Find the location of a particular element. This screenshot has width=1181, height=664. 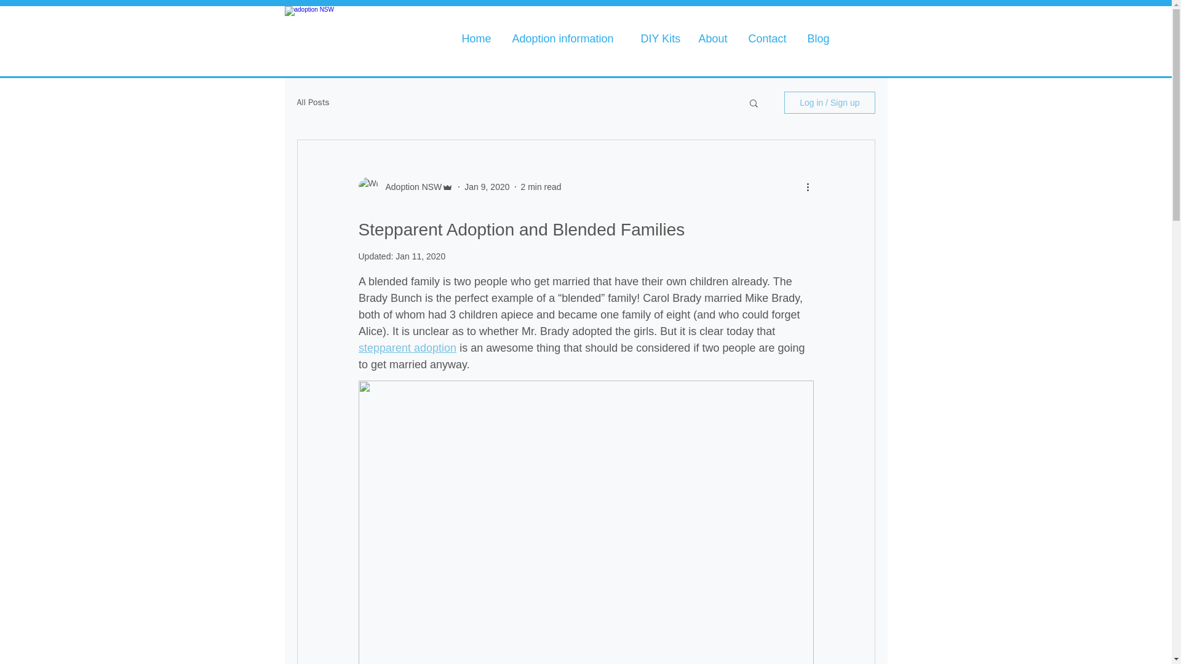

Jan 11, 2020 is located at coordinates (420, 256).